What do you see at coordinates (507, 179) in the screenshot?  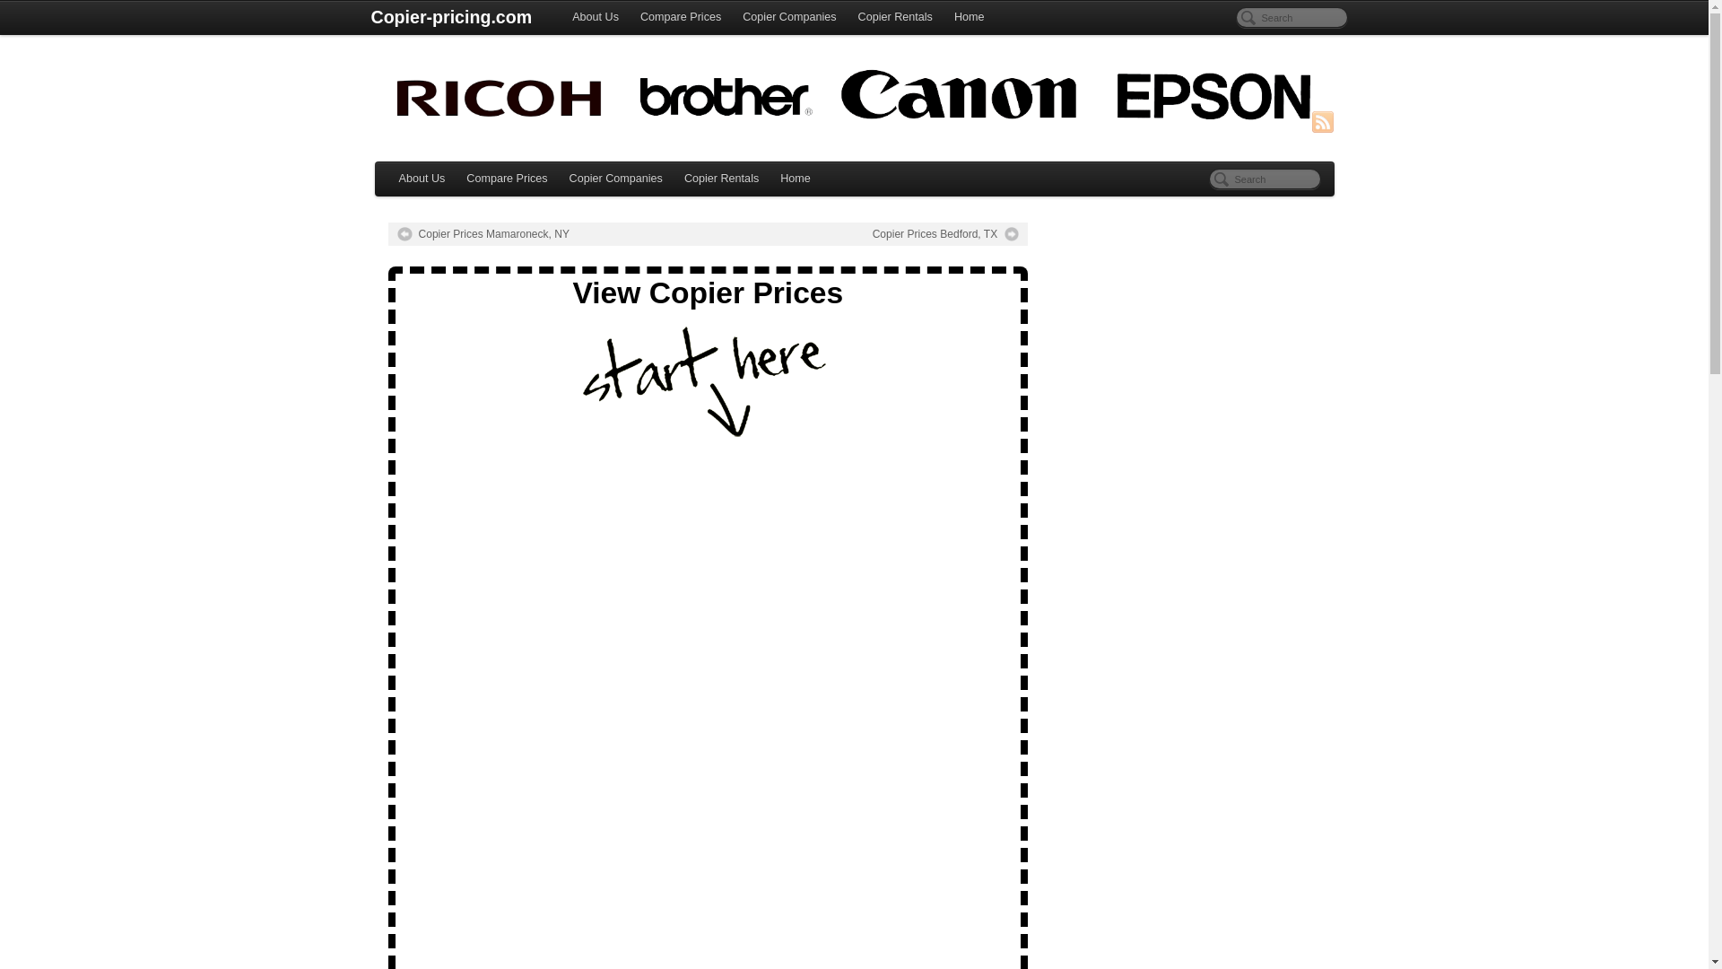 I see `Compare Prices` at bounding box center [507, 179].